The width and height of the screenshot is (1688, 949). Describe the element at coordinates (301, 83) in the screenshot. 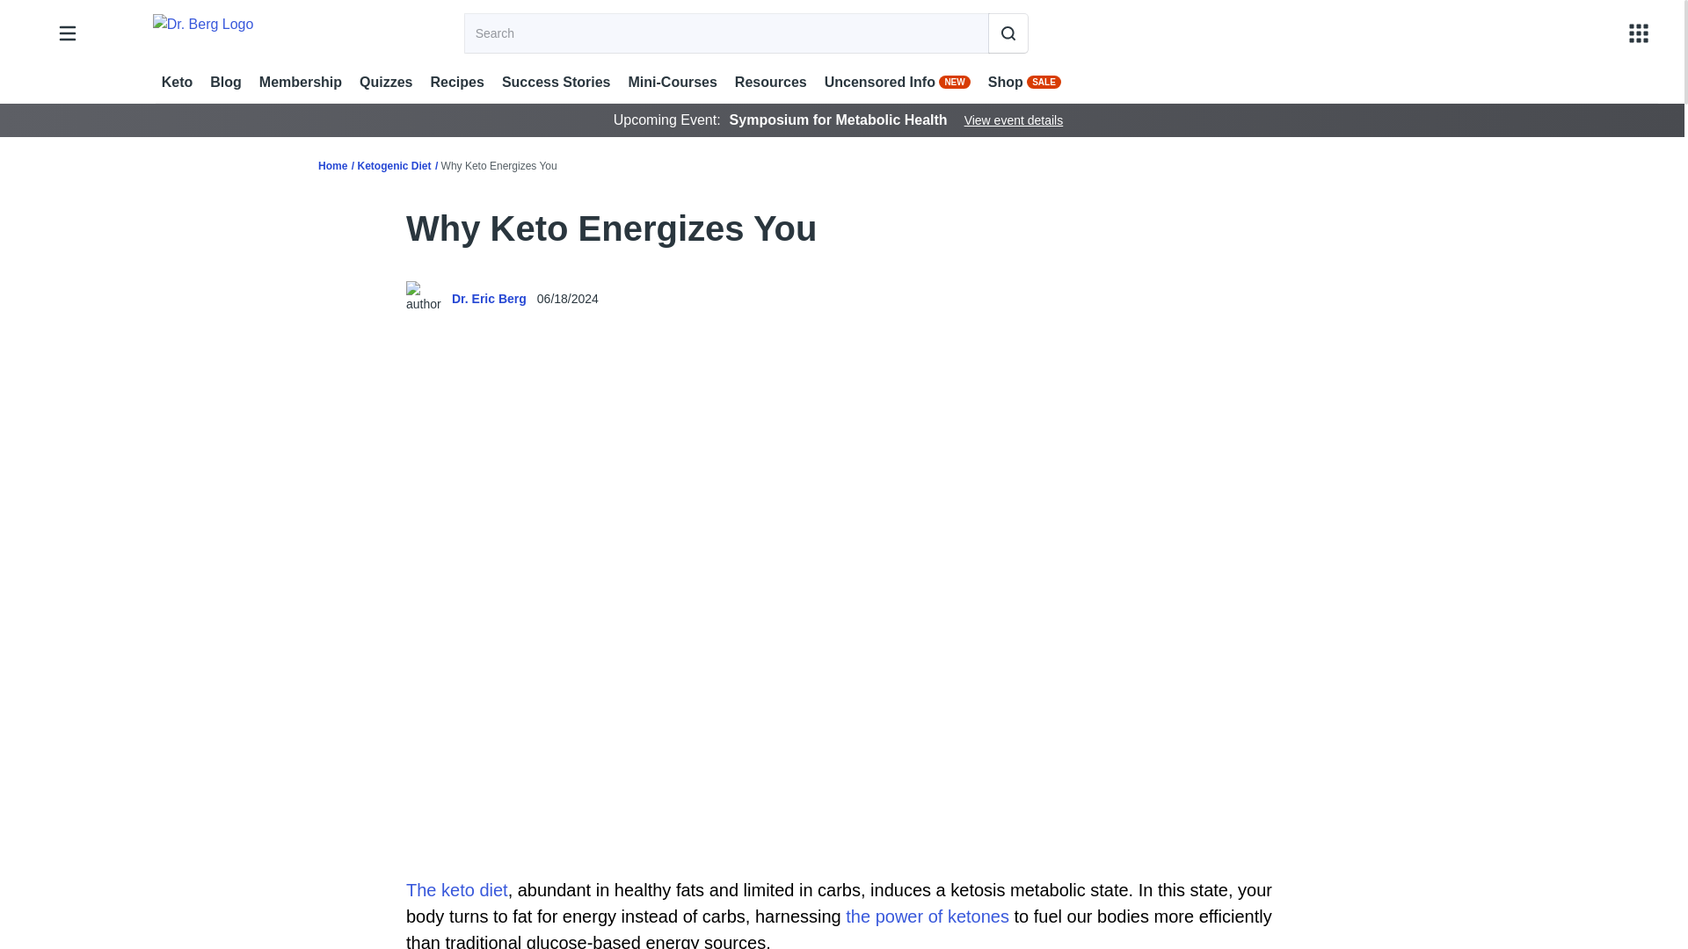

I see `Membership` at that location.